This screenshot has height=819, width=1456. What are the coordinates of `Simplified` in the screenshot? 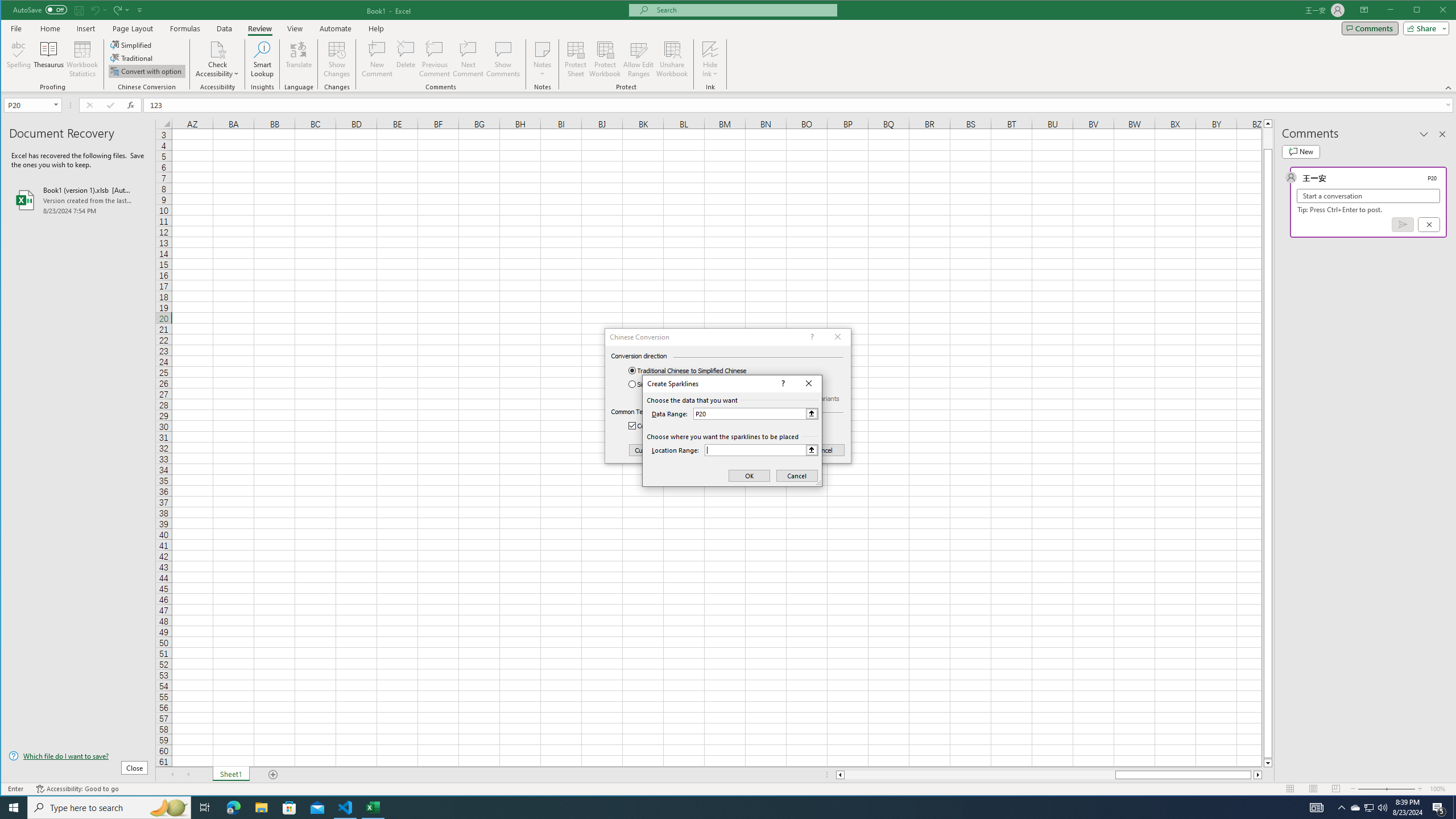 It's located at (132, 44).